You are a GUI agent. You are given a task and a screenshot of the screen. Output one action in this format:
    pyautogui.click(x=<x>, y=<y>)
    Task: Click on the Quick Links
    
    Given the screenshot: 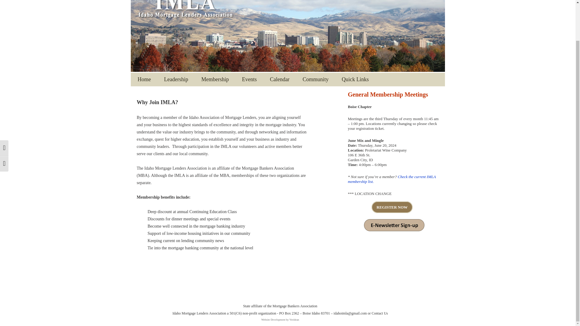 What is the action you would take?
    pyautogui.click(x=355, y=79)
    